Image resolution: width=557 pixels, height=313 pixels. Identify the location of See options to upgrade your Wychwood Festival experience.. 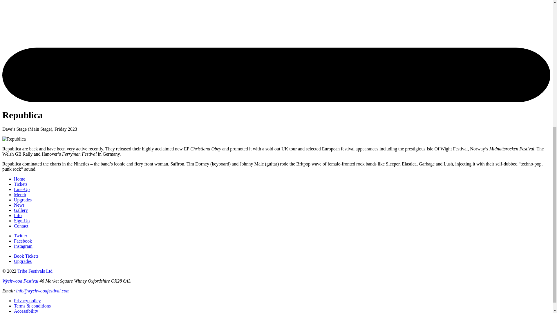
(23, 200).